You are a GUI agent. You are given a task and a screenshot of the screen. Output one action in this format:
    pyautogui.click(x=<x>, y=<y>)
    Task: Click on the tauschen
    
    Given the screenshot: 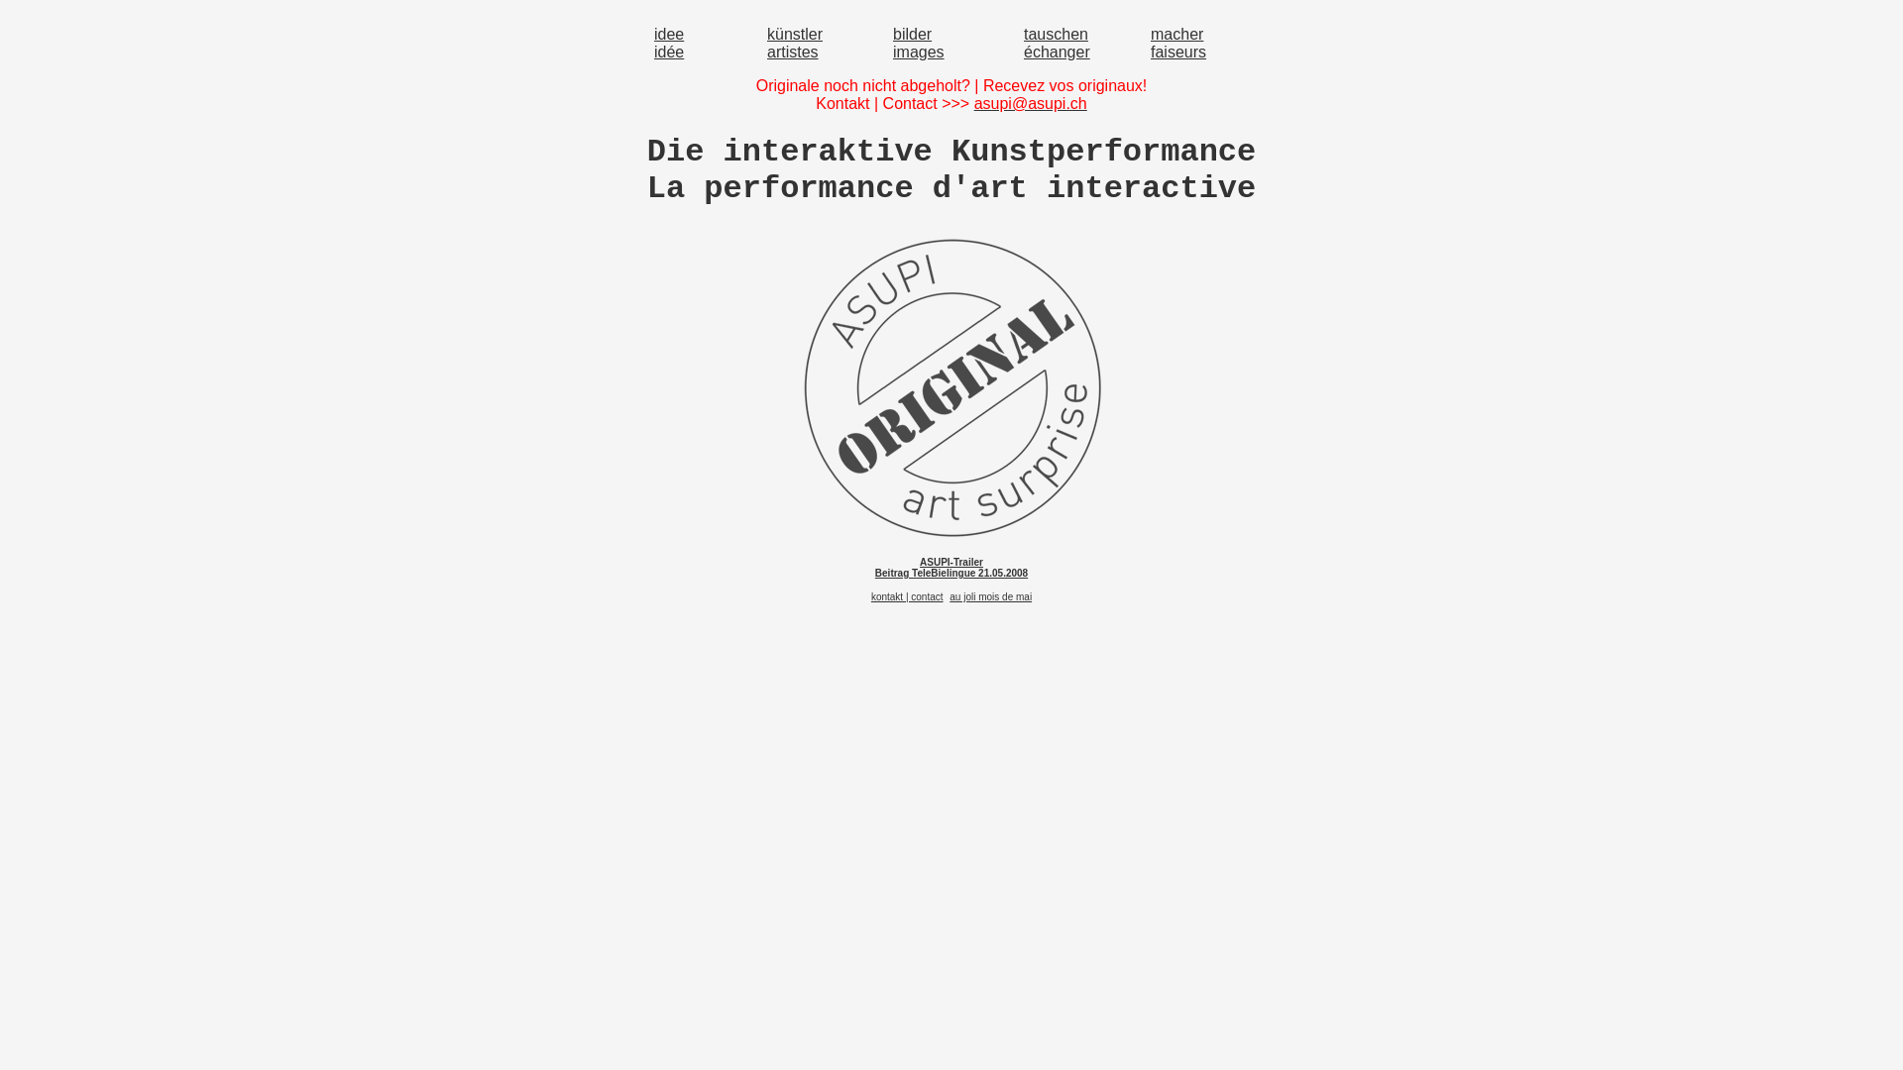 What is the action you would take?
    pyautogui.click(x=1057, y=34)
    